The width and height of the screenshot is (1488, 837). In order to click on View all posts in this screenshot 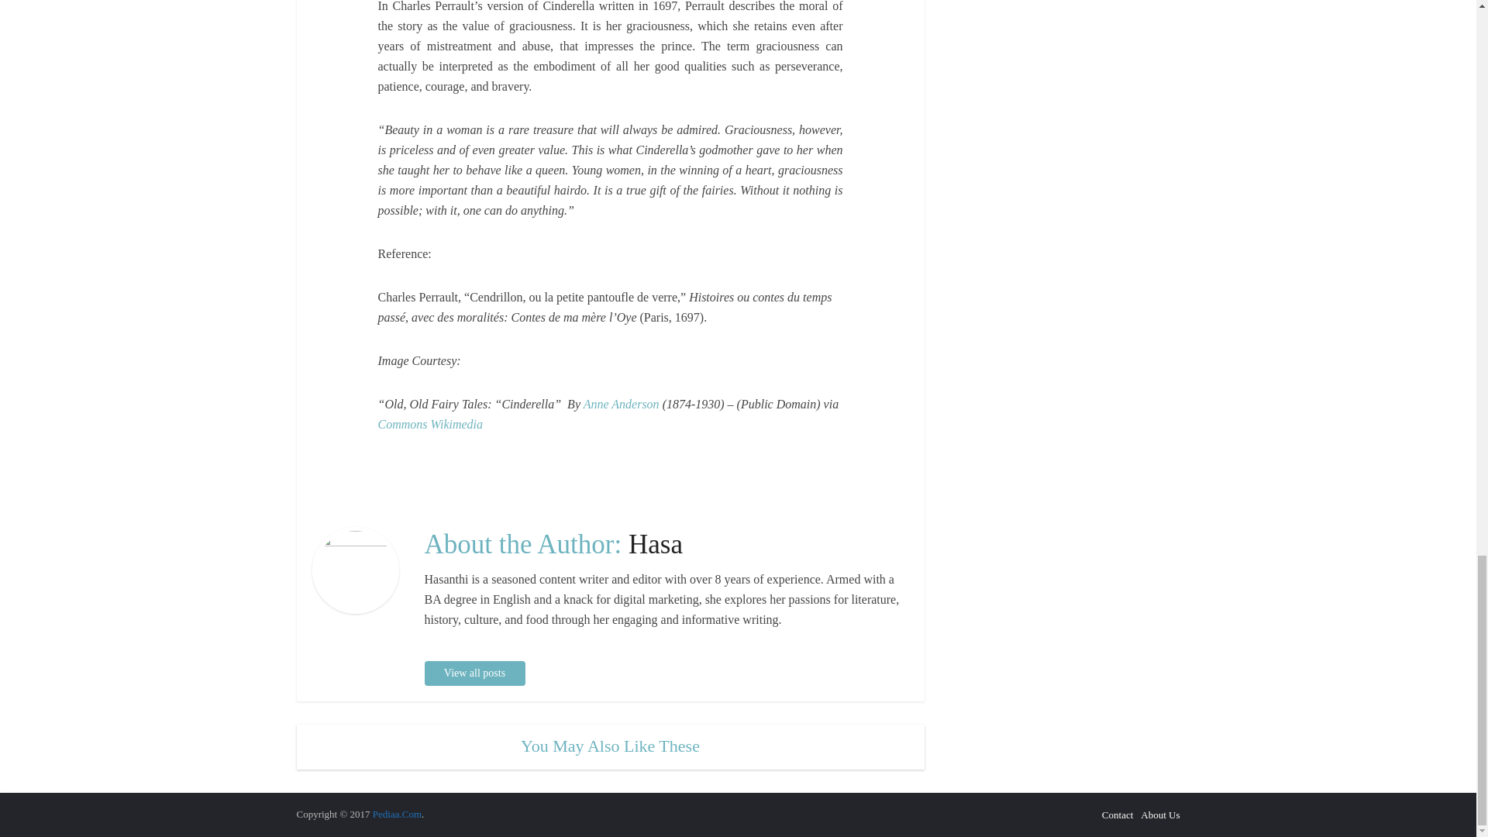, I will do `click(474, 673)`.